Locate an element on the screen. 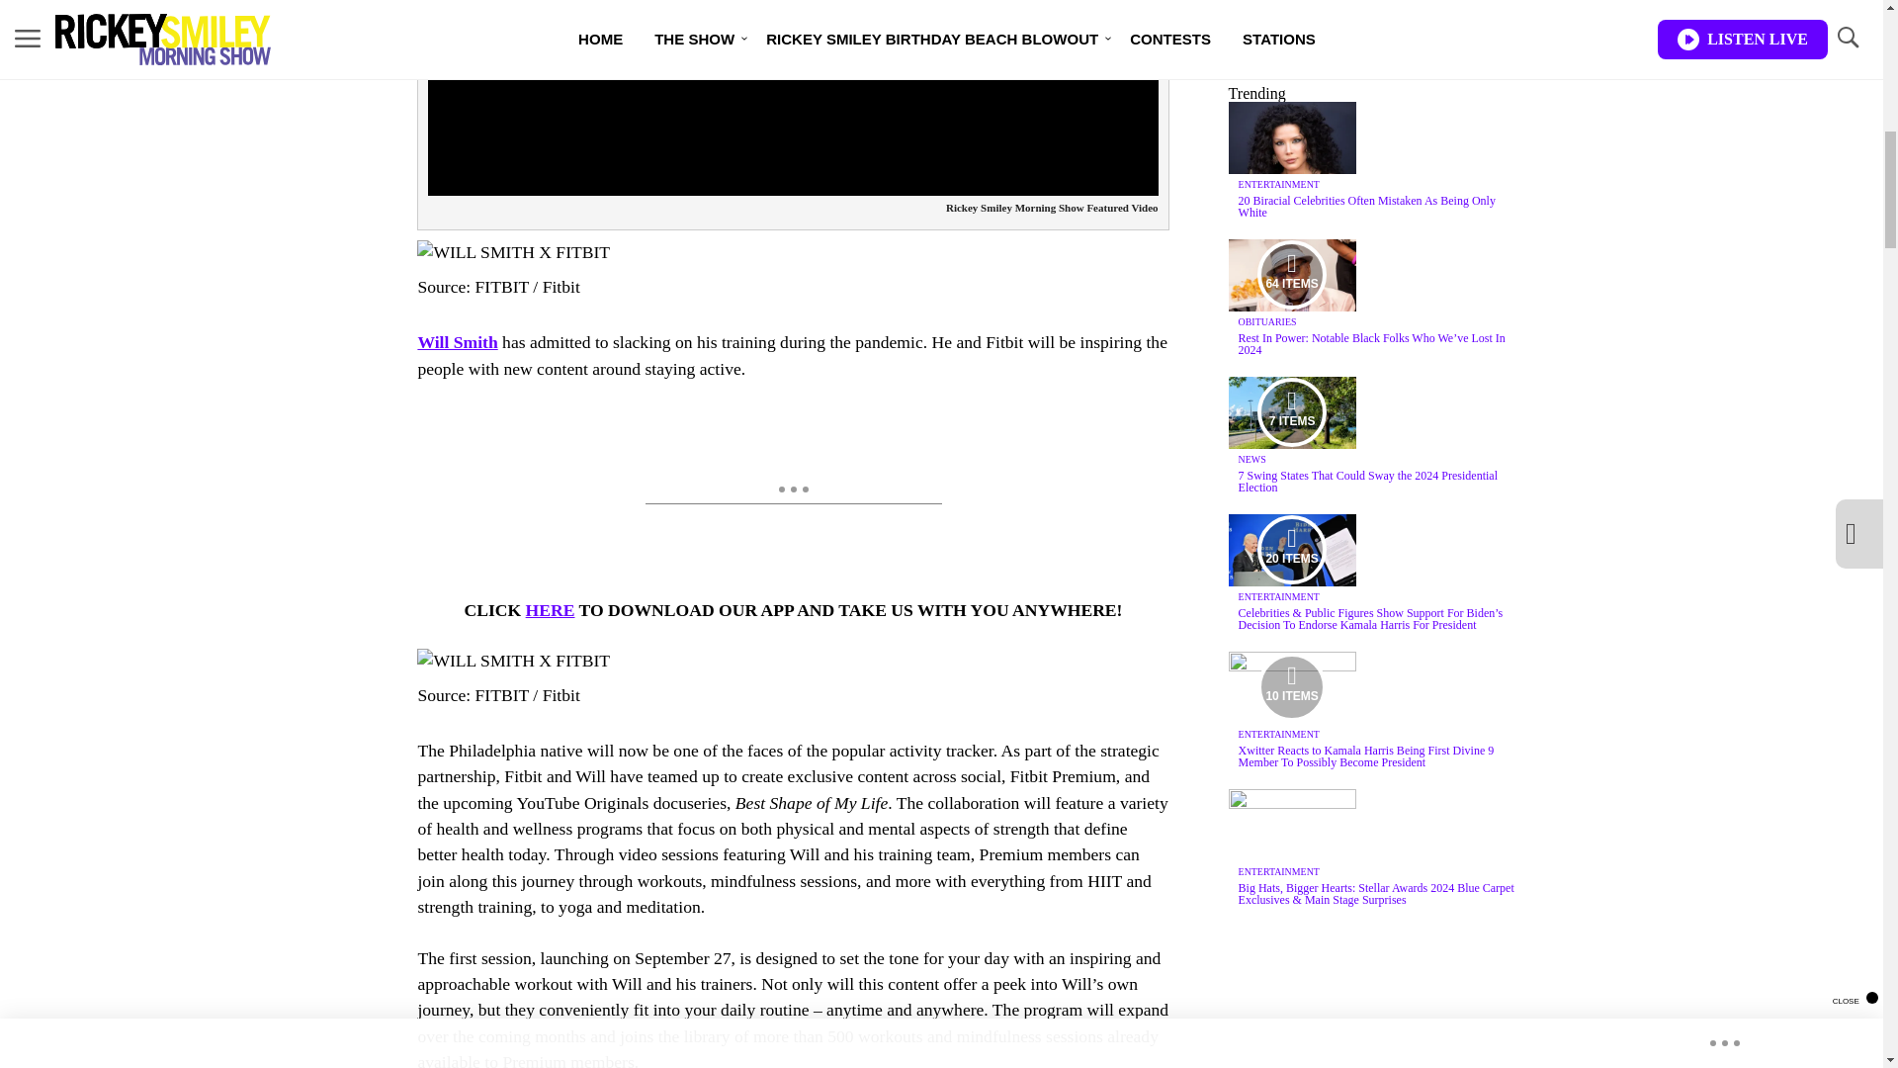 This screenshot has width=1898, height=1068. Media Playlist is located at coordinates (1291, 412).